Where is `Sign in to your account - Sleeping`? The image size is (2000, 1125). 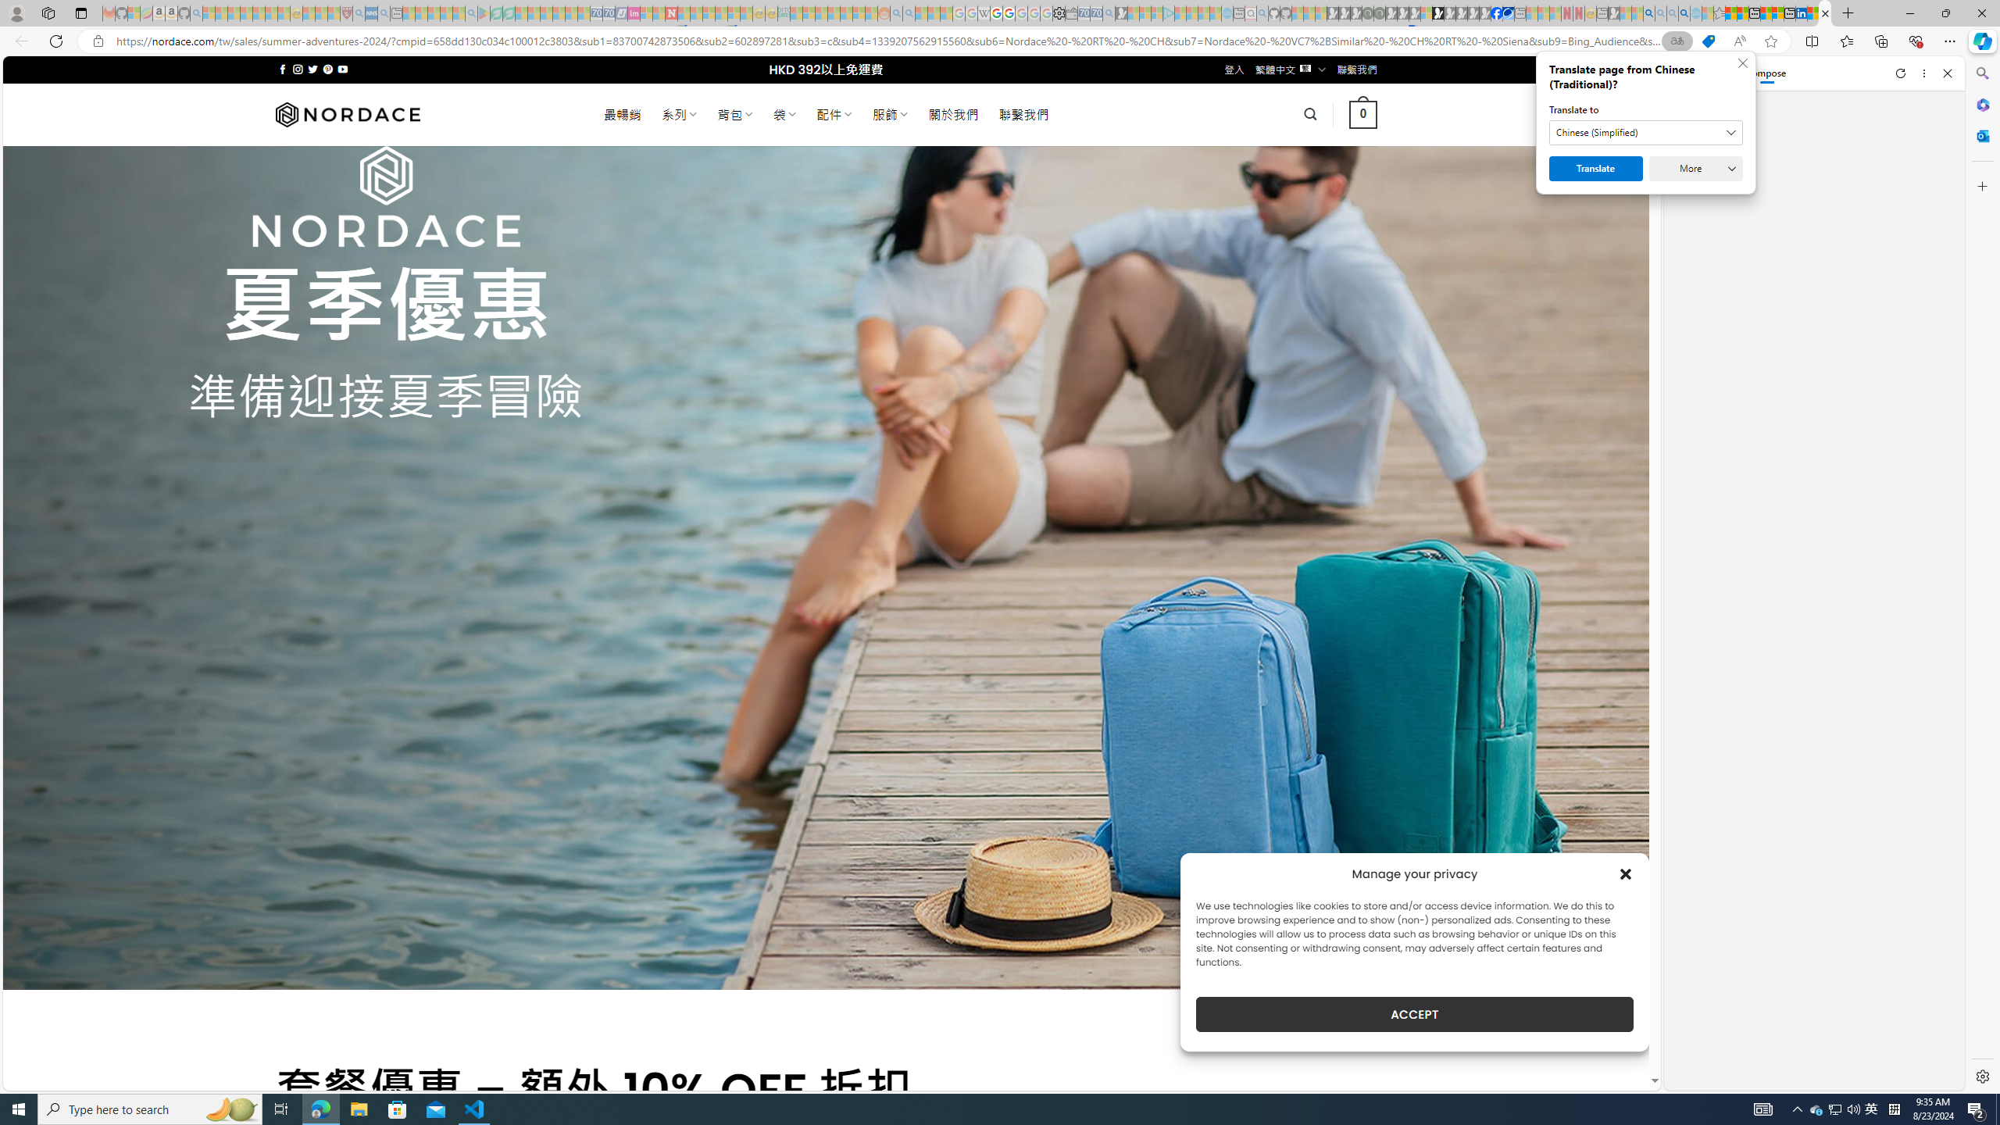 Sign in to your account - Sleeping is located at coordinates (1427, 13).